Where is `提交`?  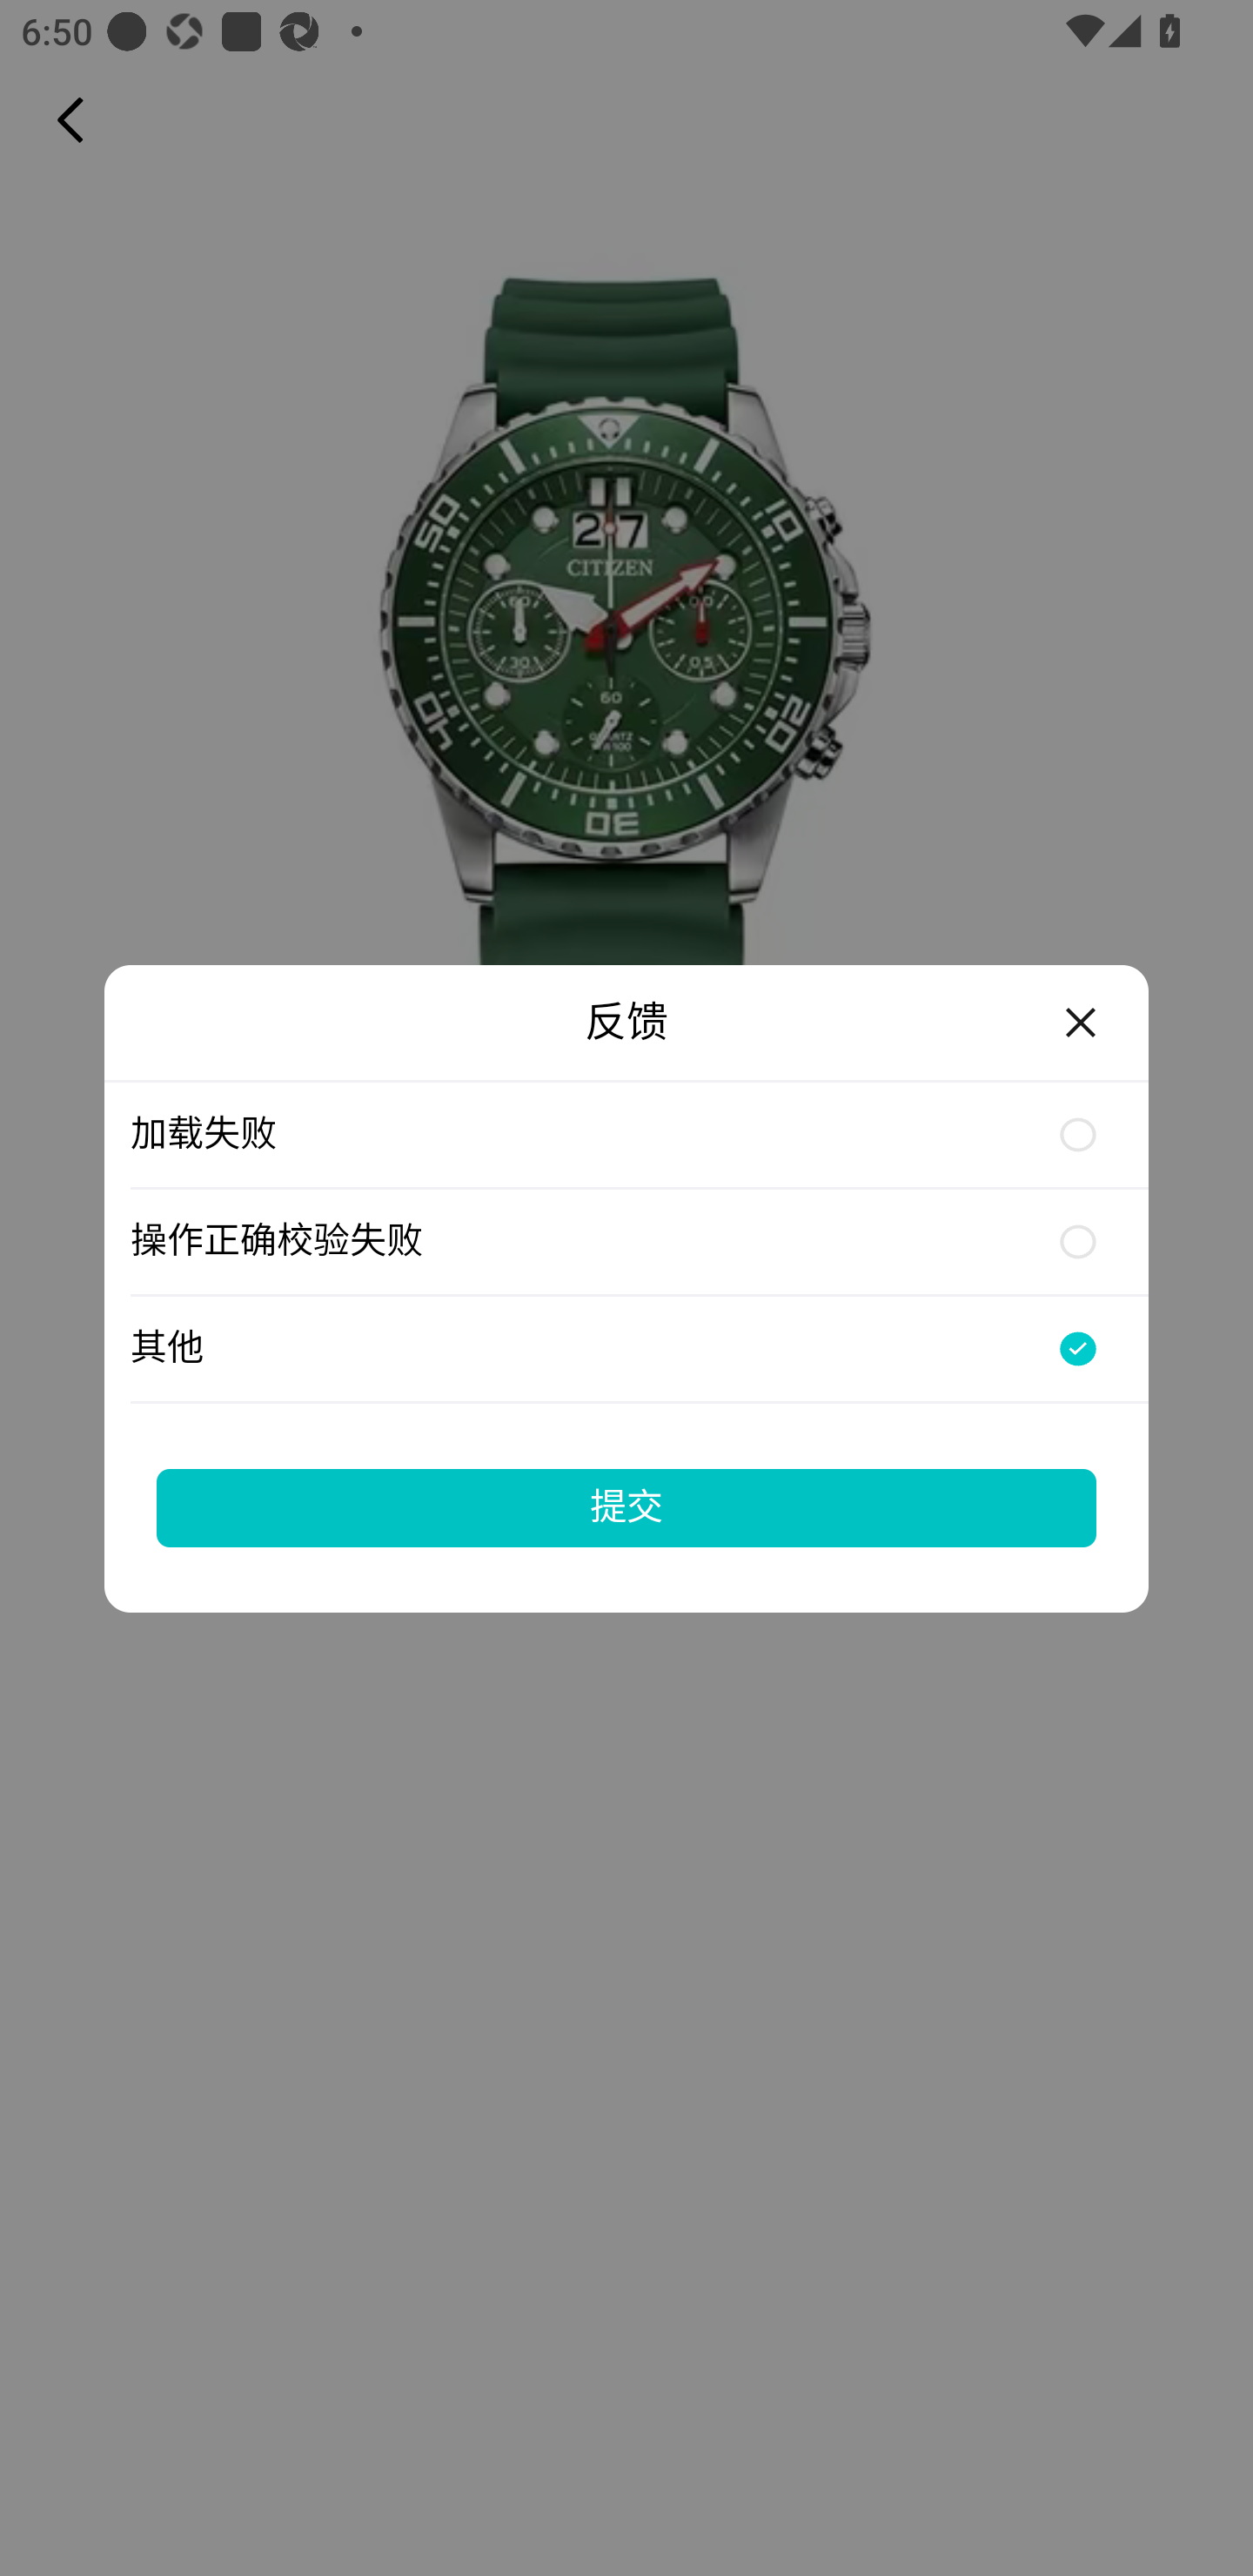
提交 is located at coordinates (626, 1507).